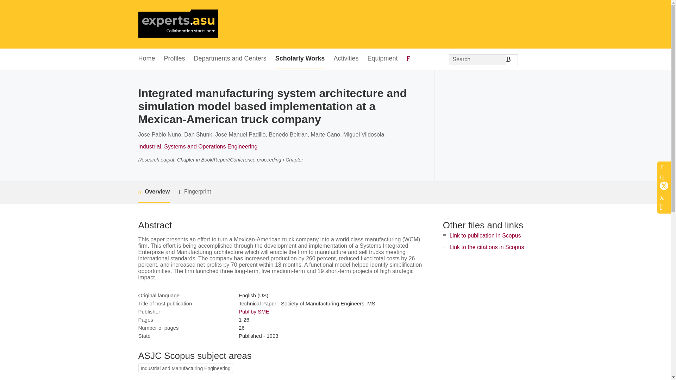  Describe the element at coordinates (230, 59) in the screenshot. I see `Departments and Centers` at that location.